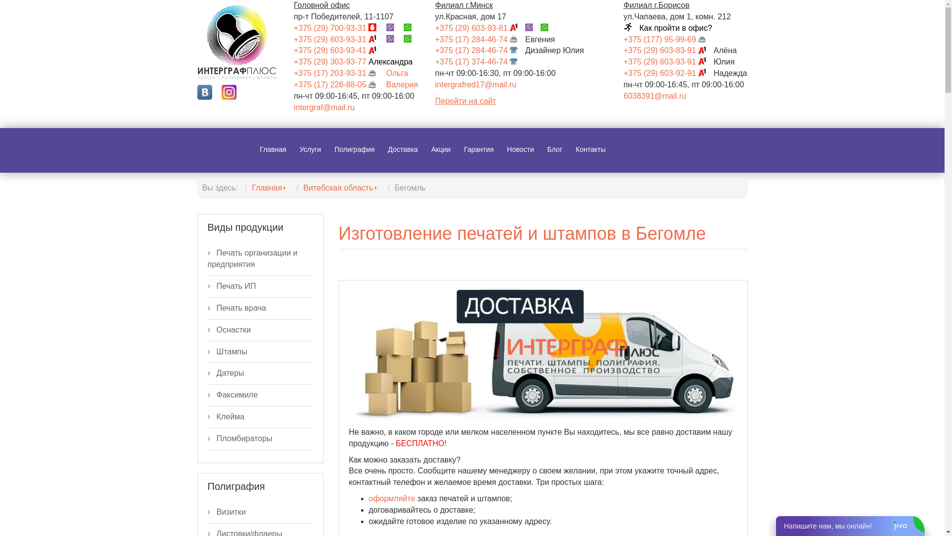 The width and height of the screenshot is (952, 536). Describe the element at coordinates (339, 73) in the screenshot. I see `+375 (17) 203-93-31 ` at that location.